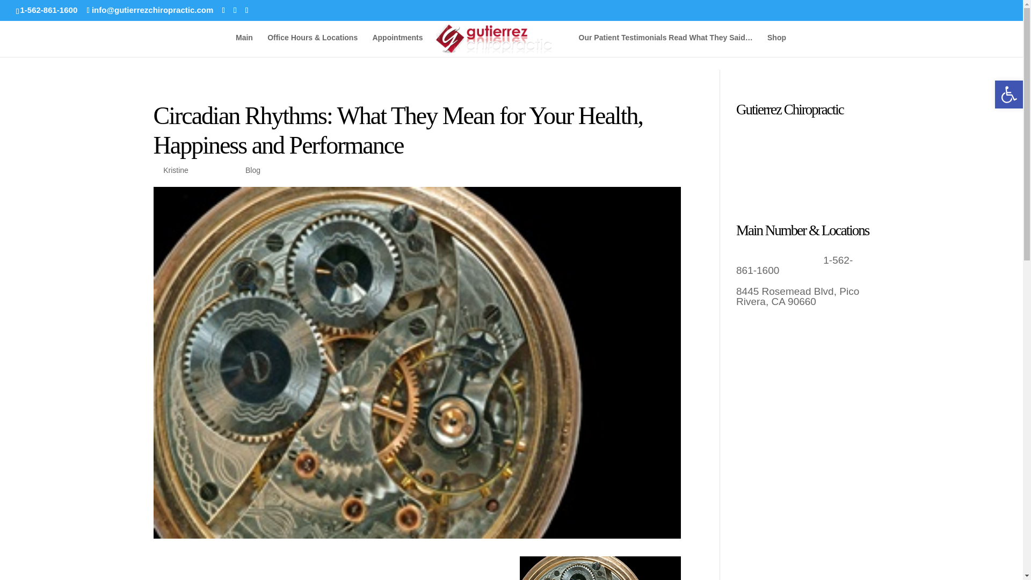  Describe the element at coordinates (244, 45) in the screenshot. I see `Gutierrez Chiropractic Pico Rivera 90660` at that location.